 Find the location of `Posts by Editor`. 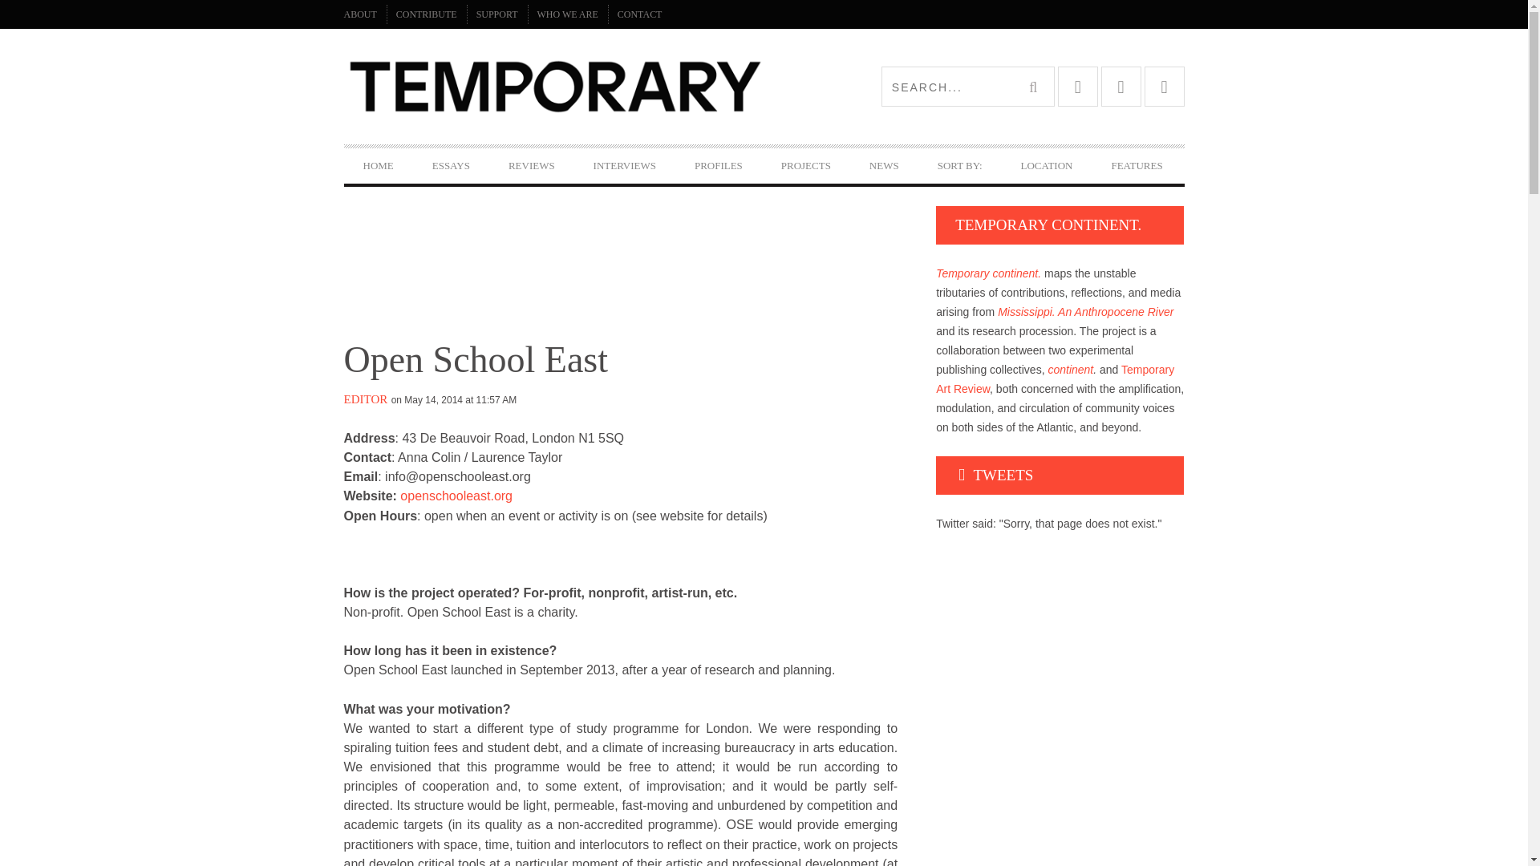

Posts by Editor is located at coordinates (366, 399).